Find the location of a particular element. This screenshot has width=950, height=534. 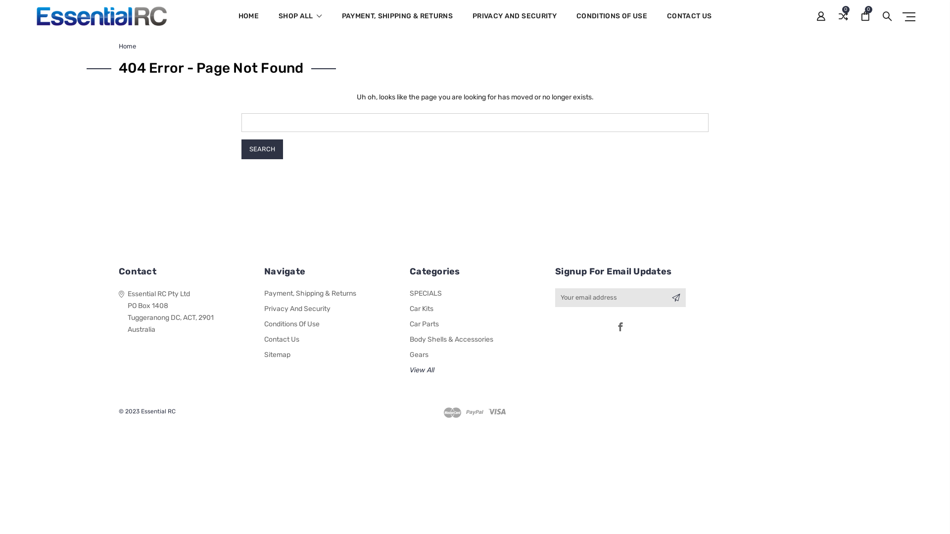

Search is located at coordinates (262, 149).